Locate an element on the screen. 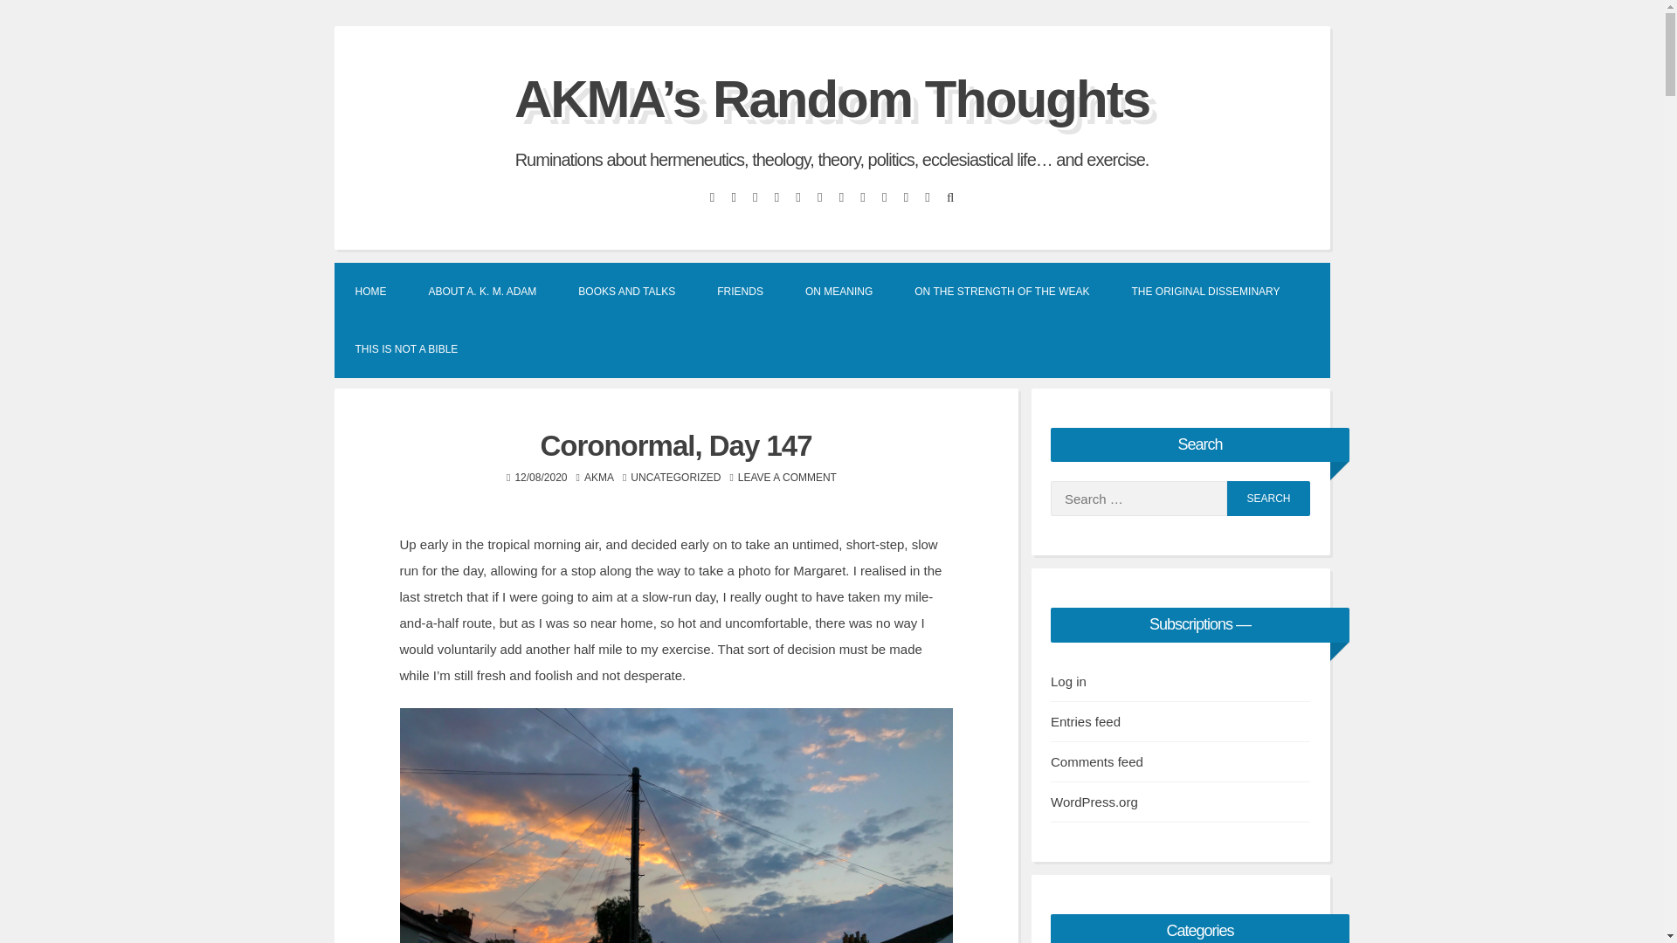  Entries feed is located at coordinates (1085, 721).